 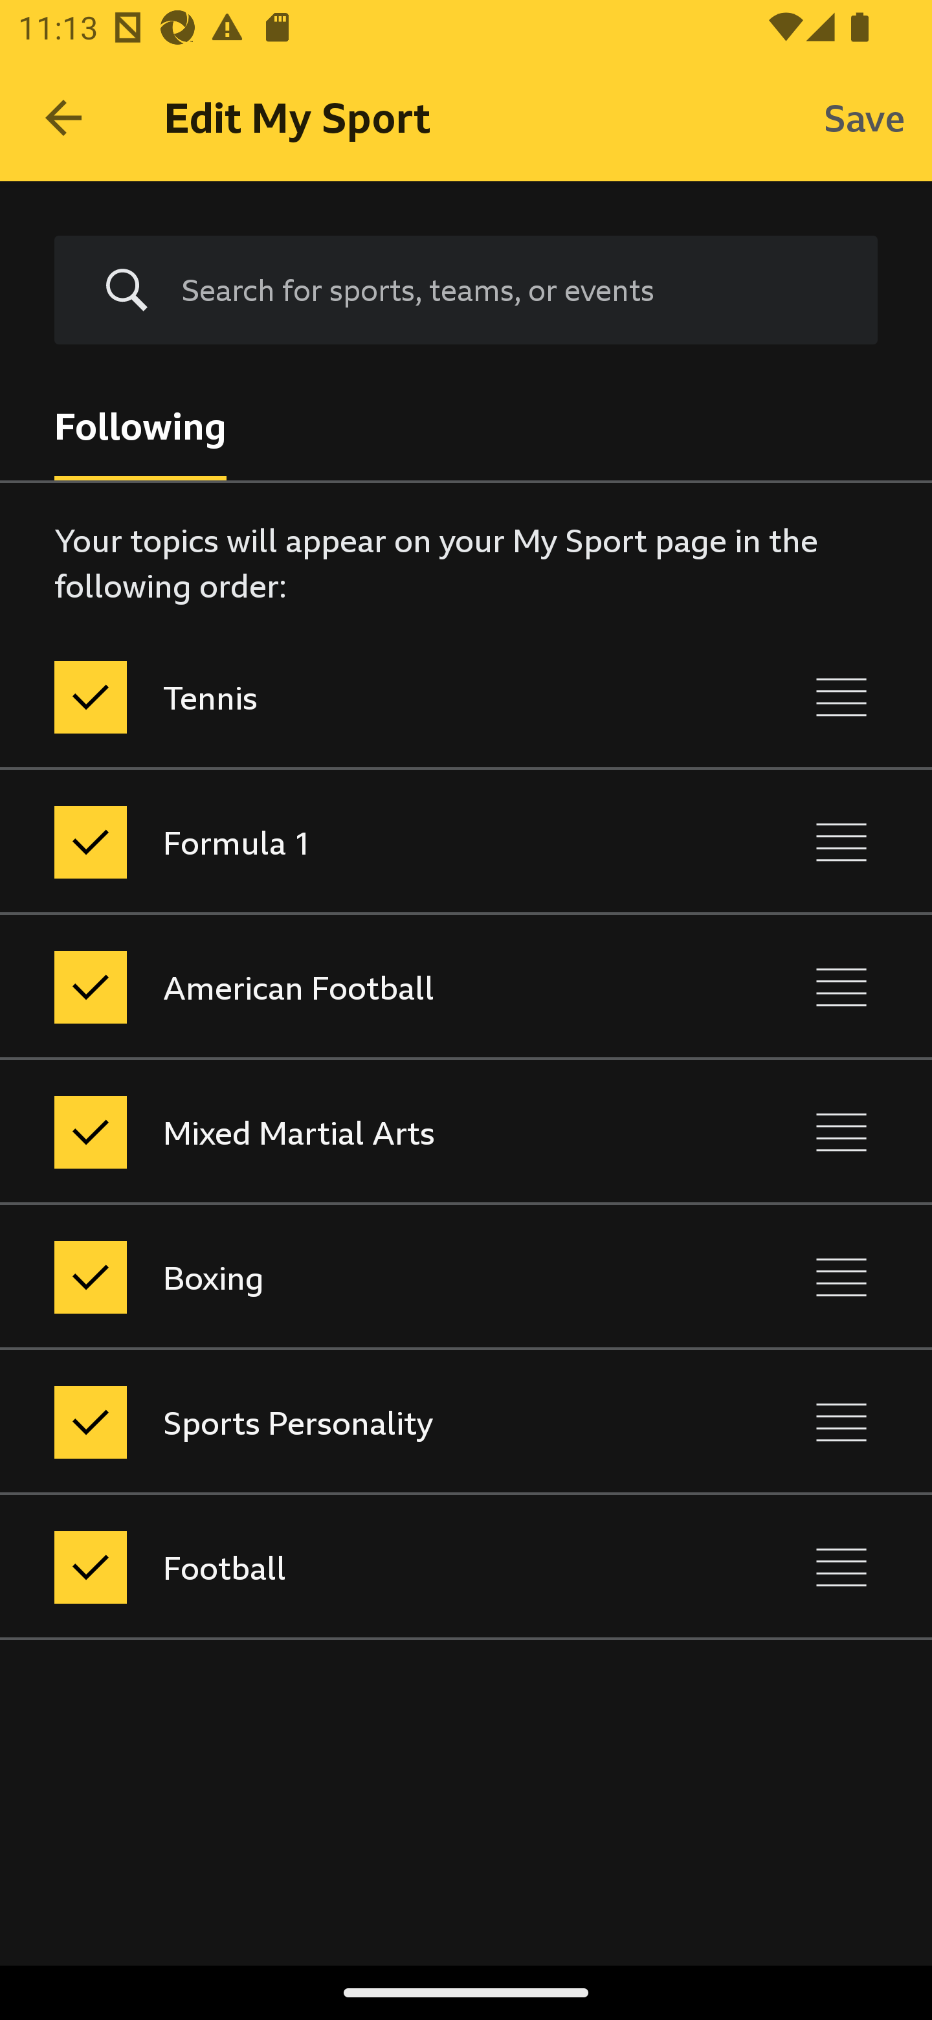 What do you see at coordinates (511, 289) in the screenshot?
I see `Search for sports, teams, or events` at bounding box center [511, 289].